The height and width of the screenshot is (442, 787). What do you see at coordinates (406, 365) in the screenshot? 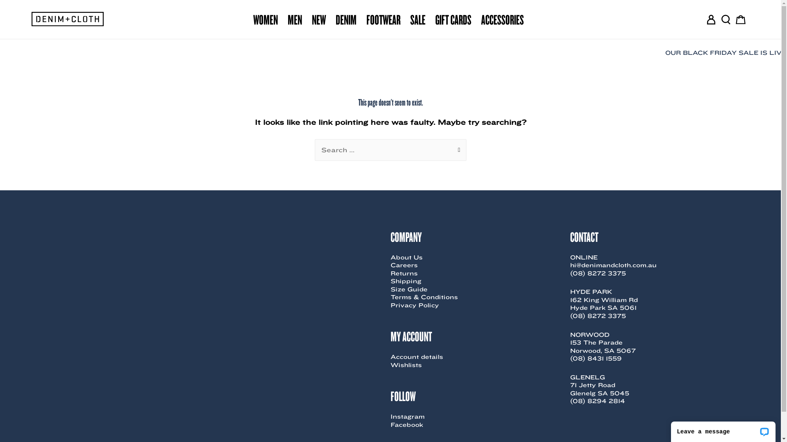
I see `Wishlists` at bounding box center [406, 365].